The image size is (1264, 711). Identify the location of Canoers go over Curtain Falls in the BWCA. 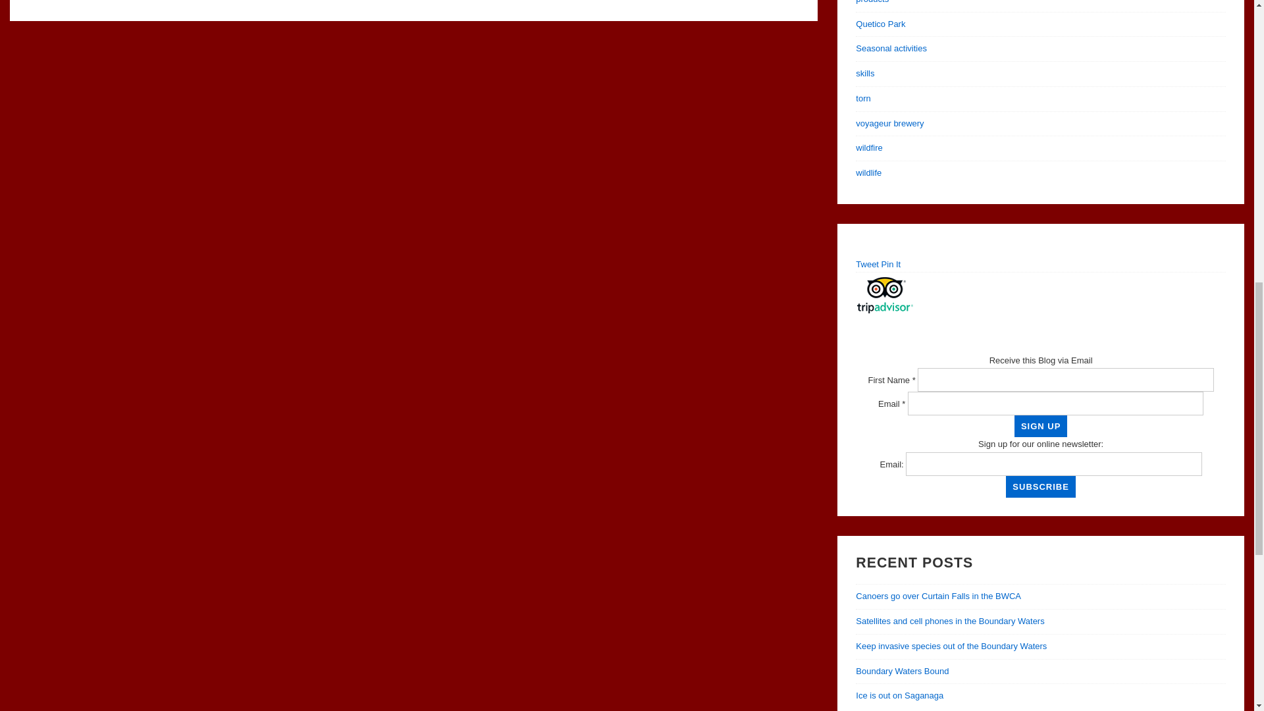
(938, 595).